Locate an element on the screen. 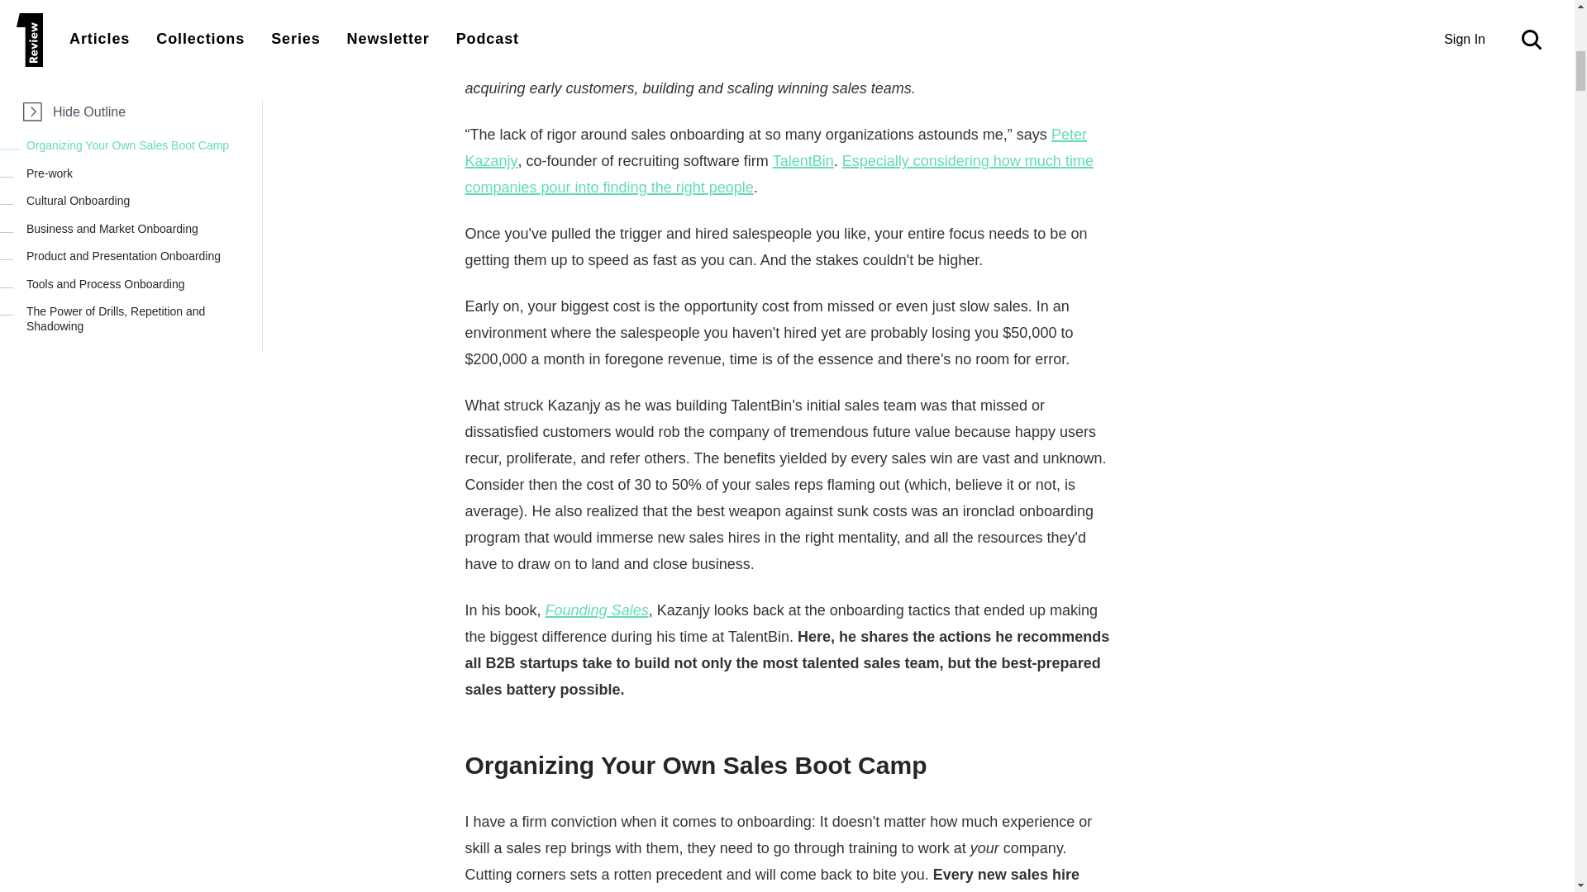  Founding Sales is located at coordinates (516, 61).